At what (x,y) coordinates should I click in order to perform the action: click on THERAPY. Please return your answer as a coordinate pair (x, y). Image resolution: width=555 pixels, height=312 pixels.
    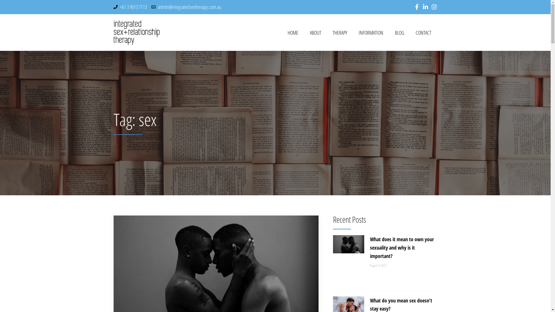
    Looking at the image, I should click on (340, 33).